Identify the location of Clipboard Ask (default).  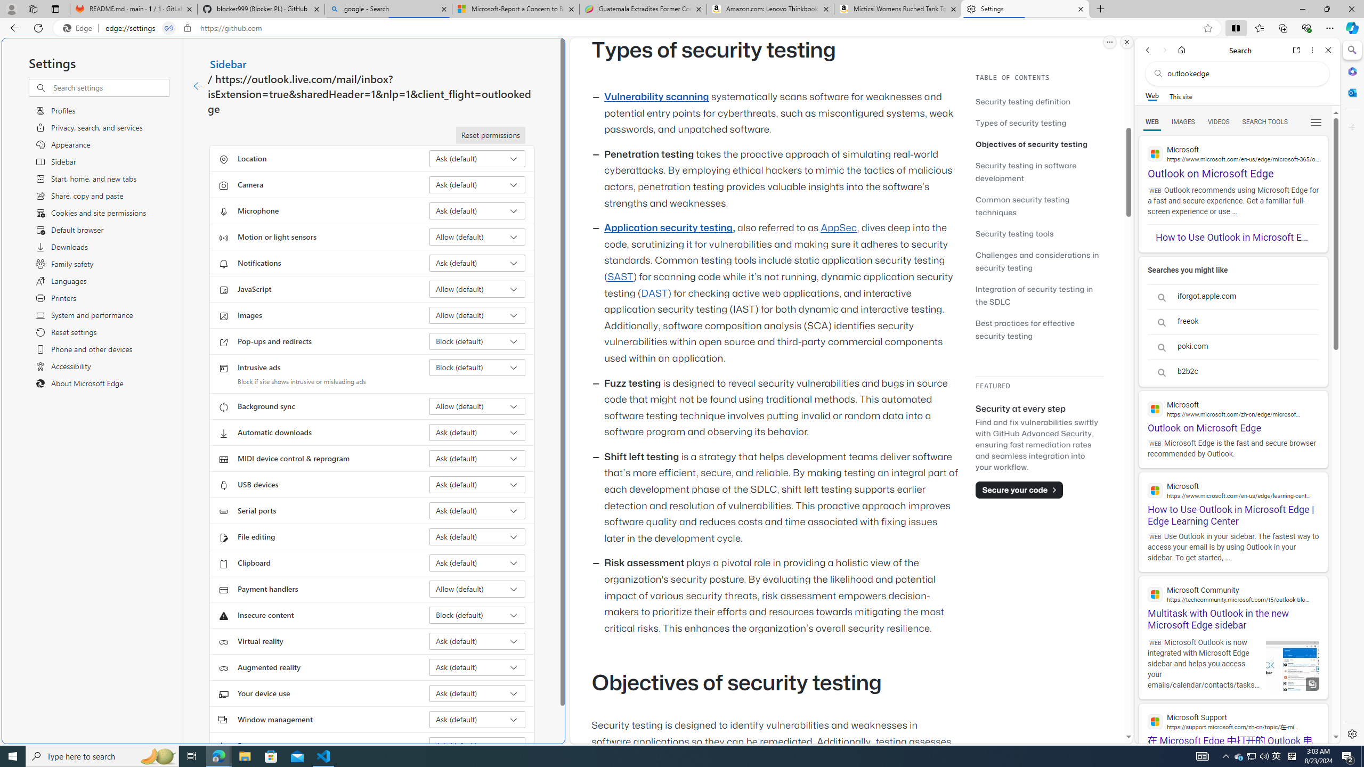
(477, 562).